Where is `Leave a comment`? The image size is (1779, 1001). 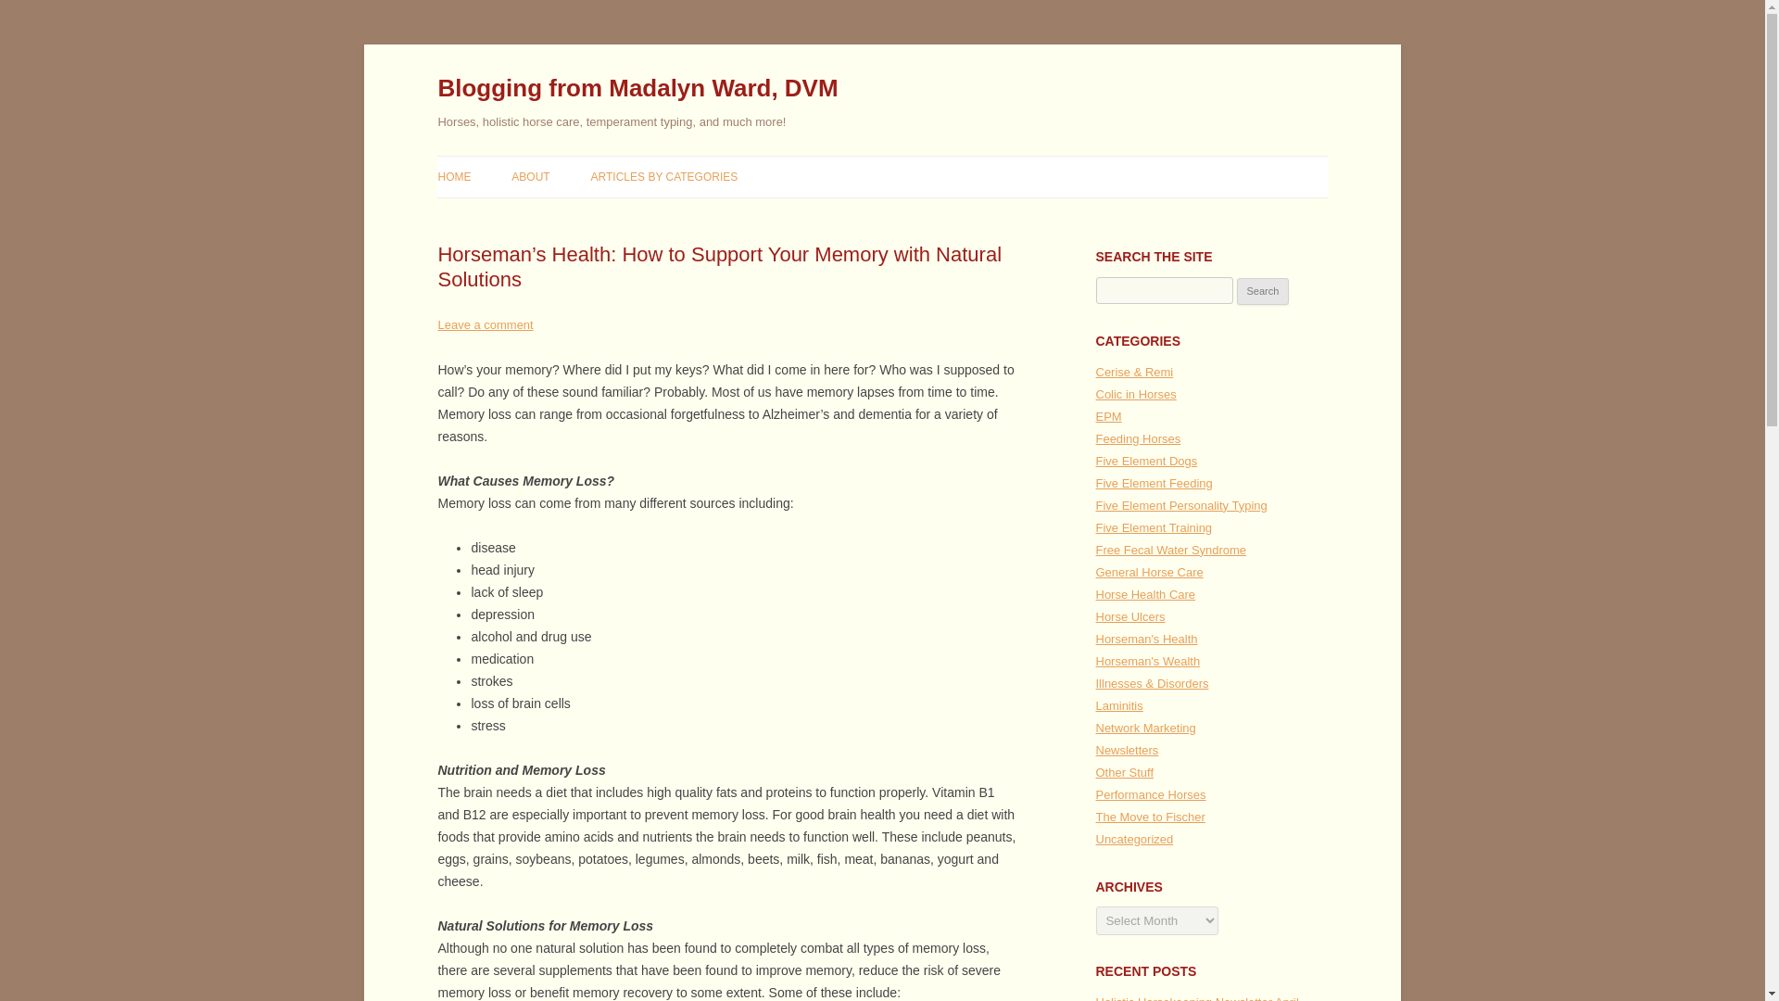
Leave a comment is located at coordinates (485, 324).